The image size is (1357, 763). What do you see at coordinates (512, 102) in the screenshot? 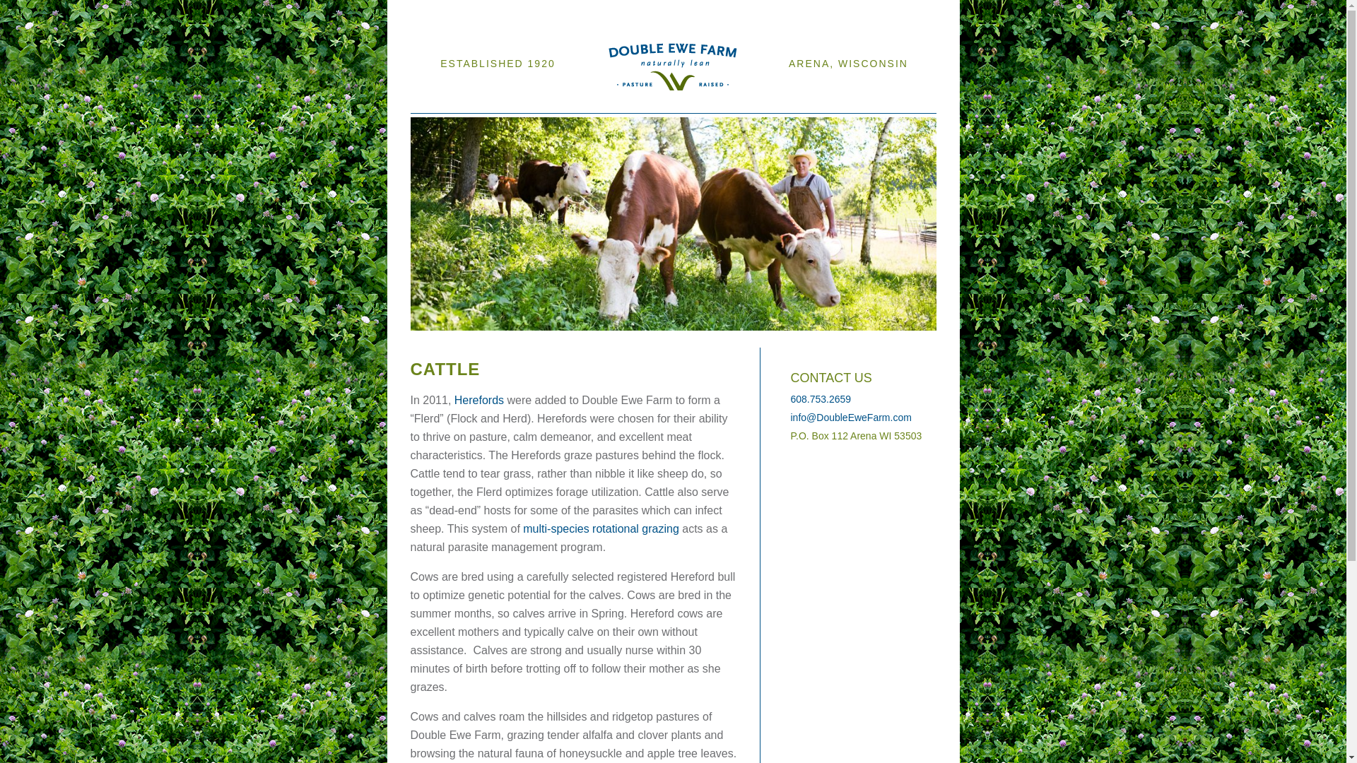
I see `SHEEP` at bounding box center [512, 102].